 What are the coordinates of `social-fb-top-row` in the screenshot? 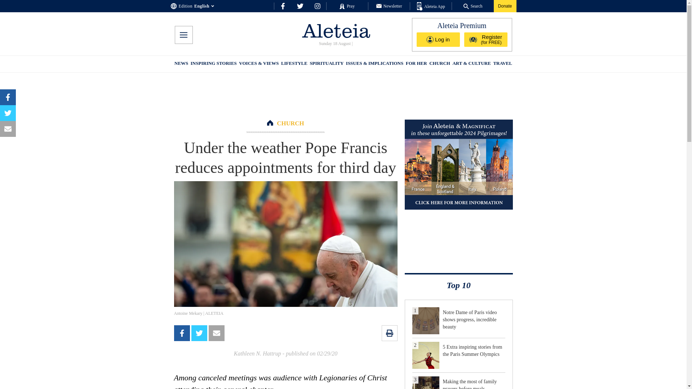 It's located at (283, 6).